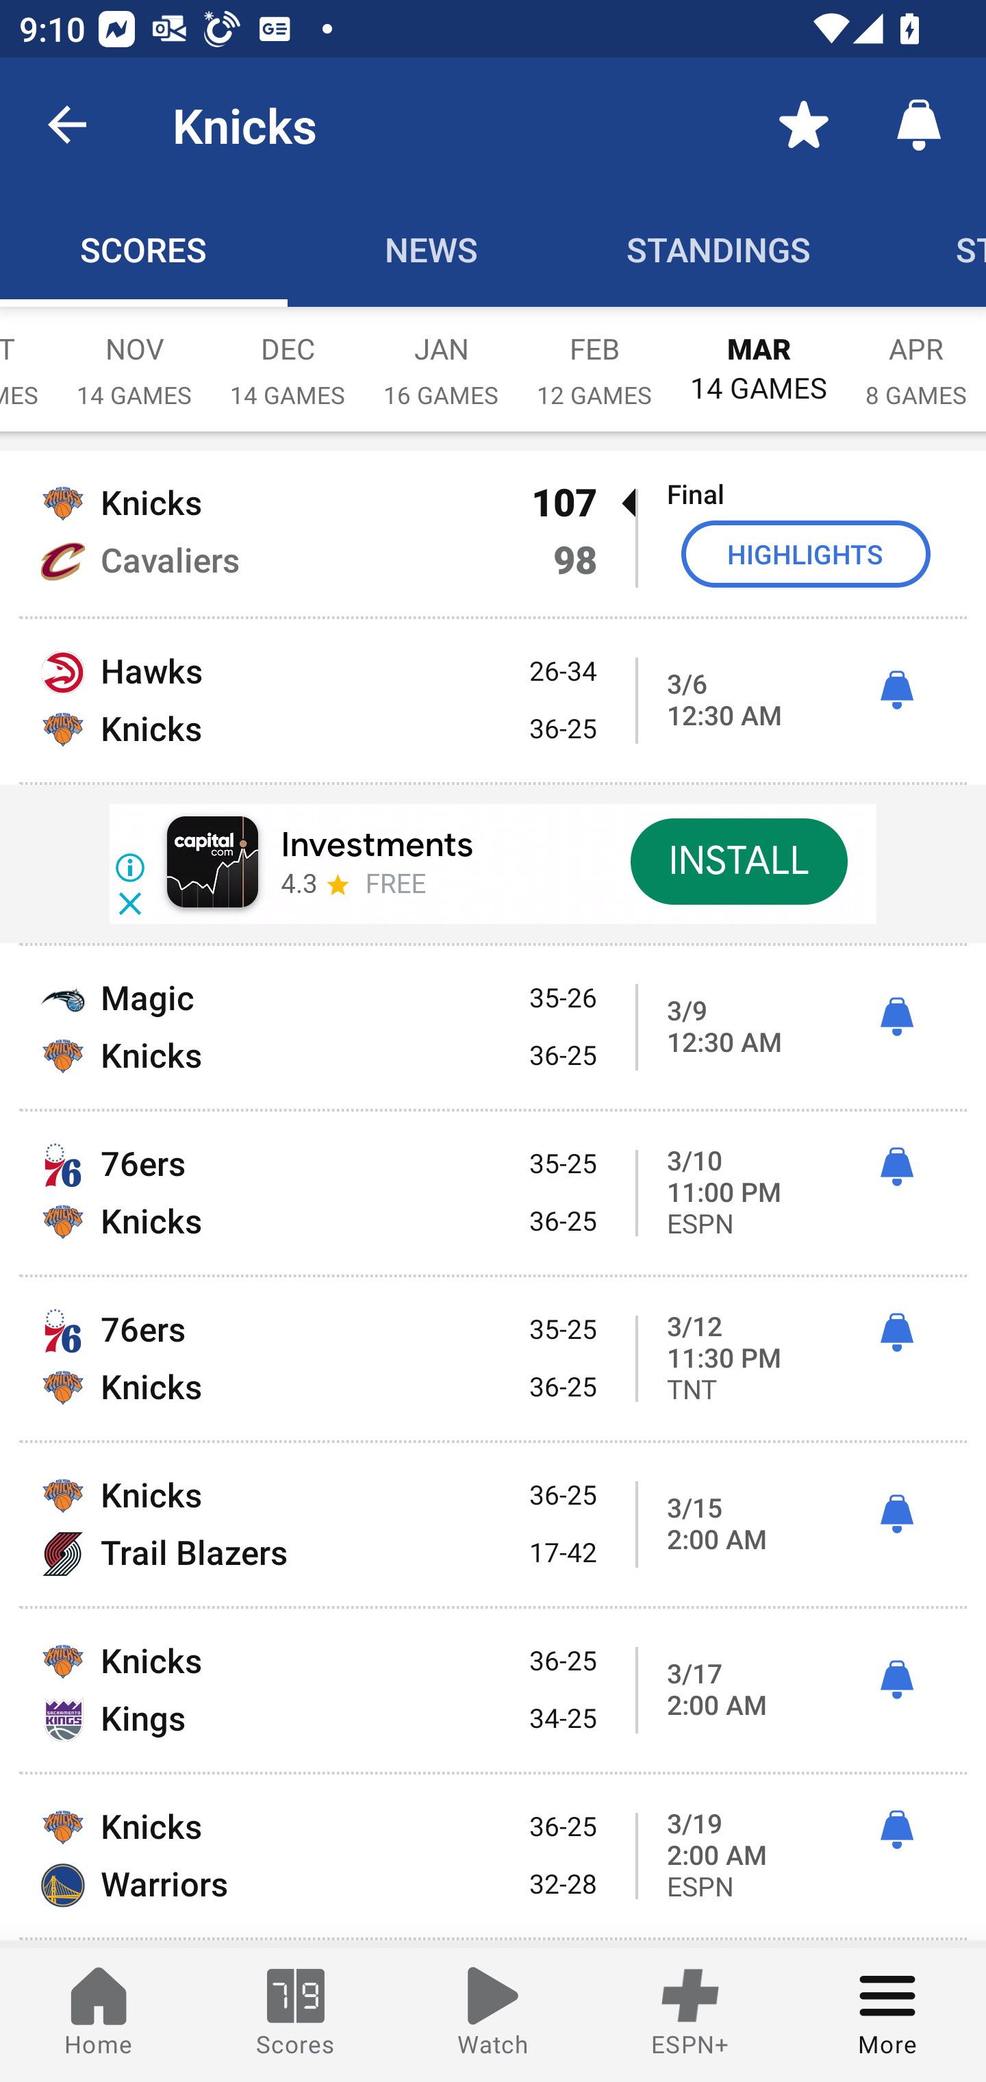 This screenshot has width=986, height=2082. What do you see at coordinates (738, 862) in the screenshot?
I see `INSTALL` at bounding box center [738, 862].